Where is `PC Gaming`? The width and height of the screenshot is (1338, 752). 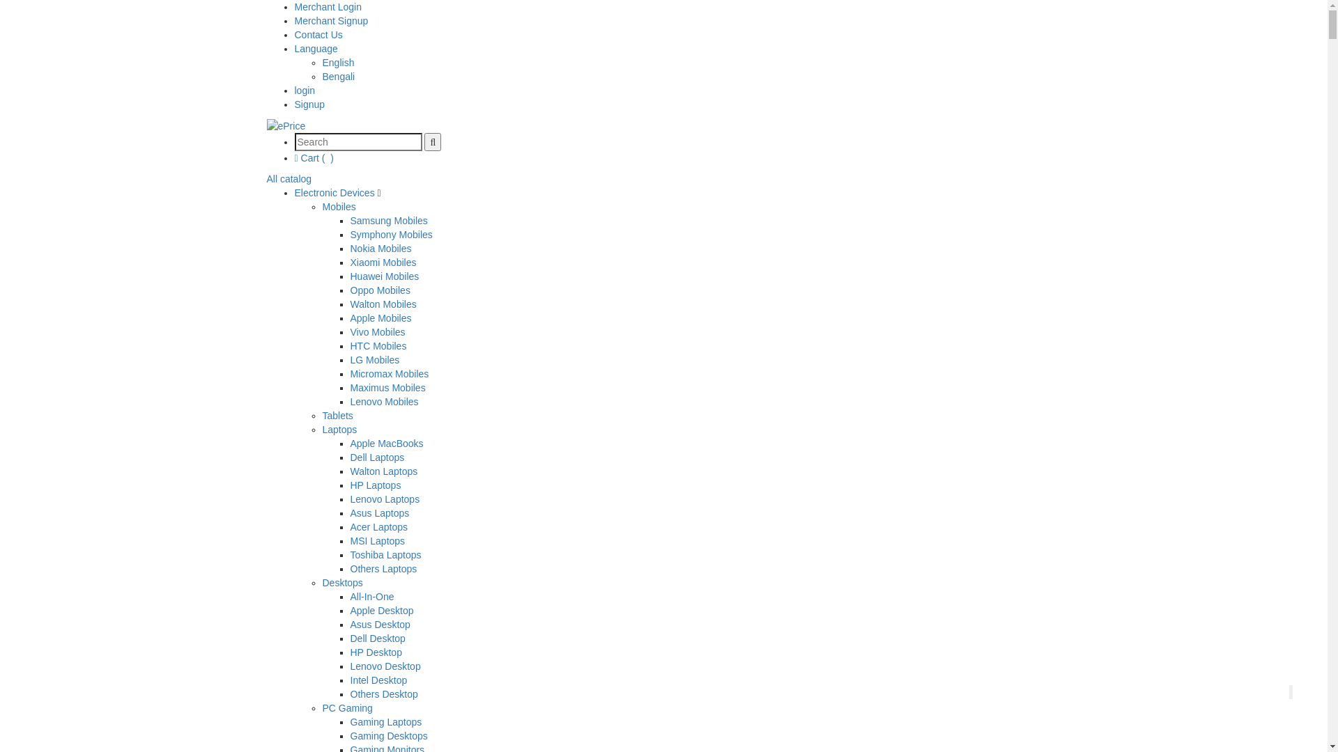 PC Gaming is located at coordinates (347, 708).